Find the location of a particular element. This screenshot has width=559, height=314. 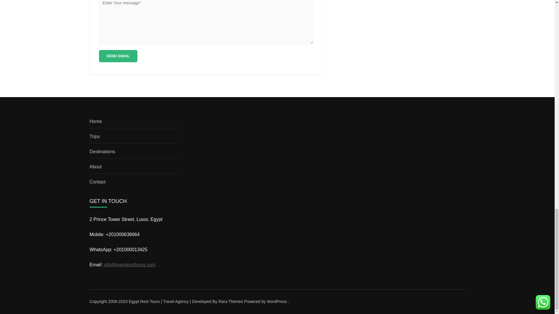

Trips is located at coordinates (95, 137).